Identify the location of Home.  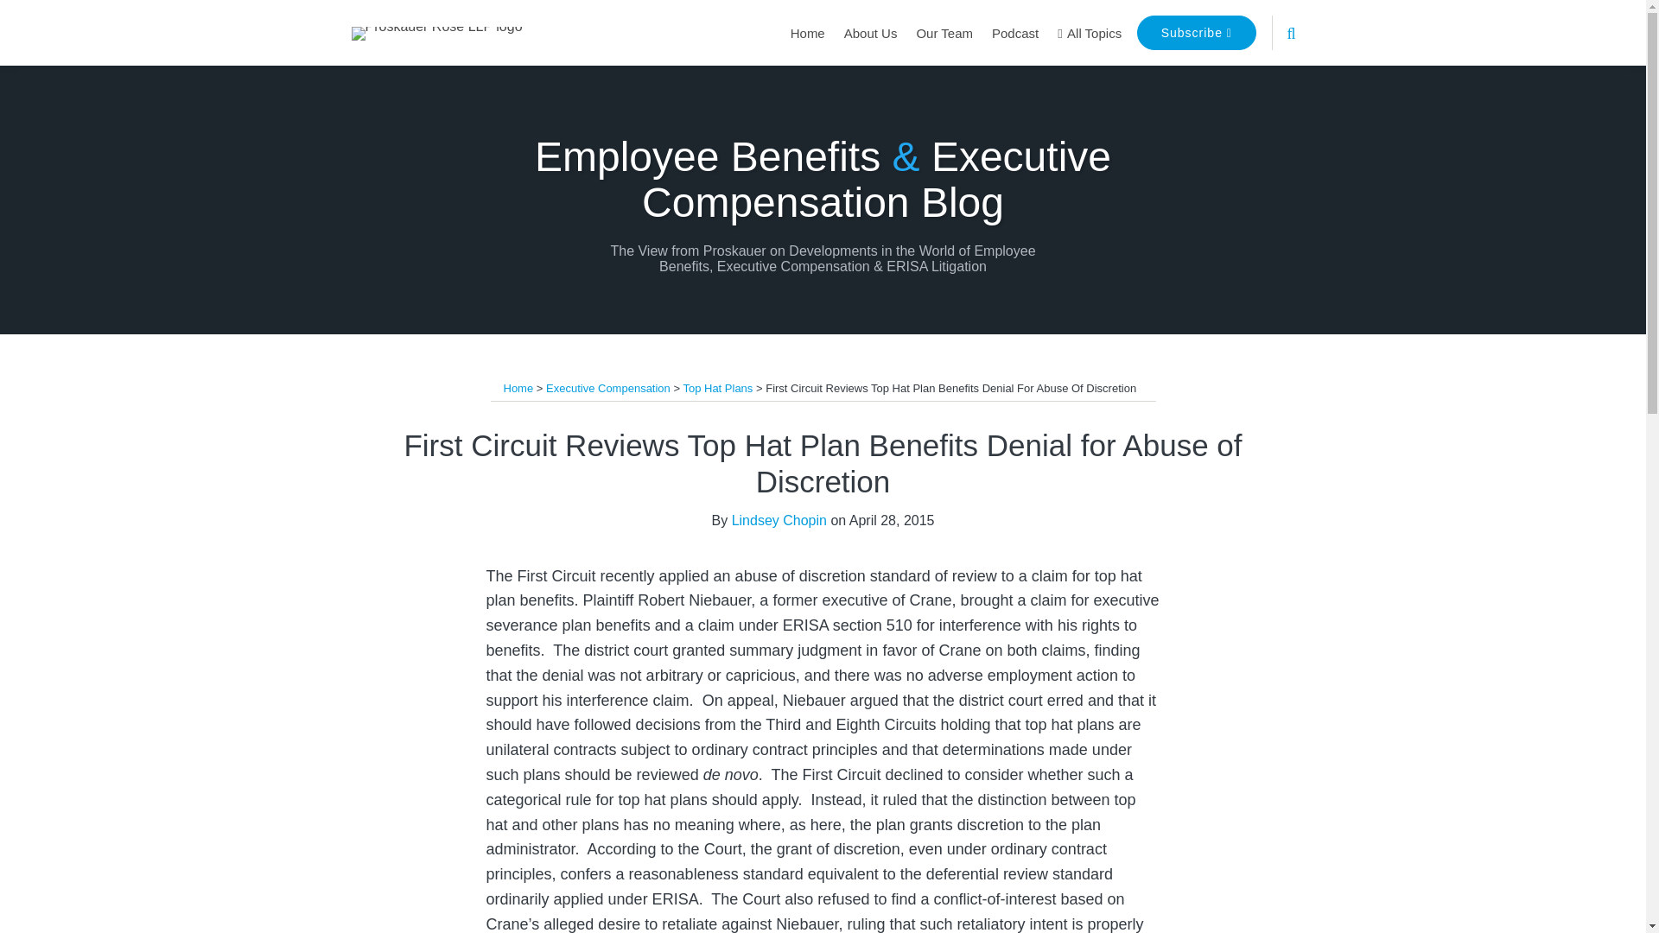
(807, 33).